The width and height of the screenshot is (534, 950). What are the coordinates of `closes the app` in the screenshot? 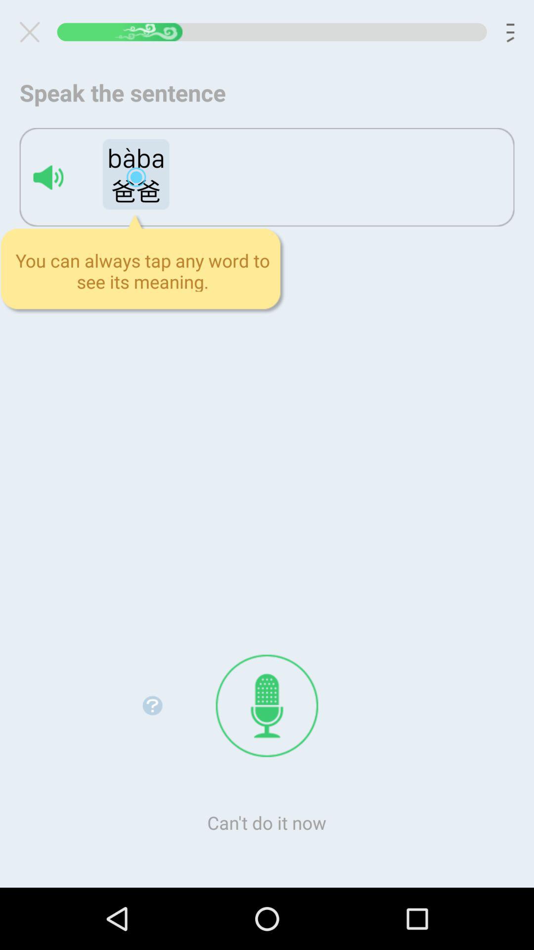 It's located at (34, 32).